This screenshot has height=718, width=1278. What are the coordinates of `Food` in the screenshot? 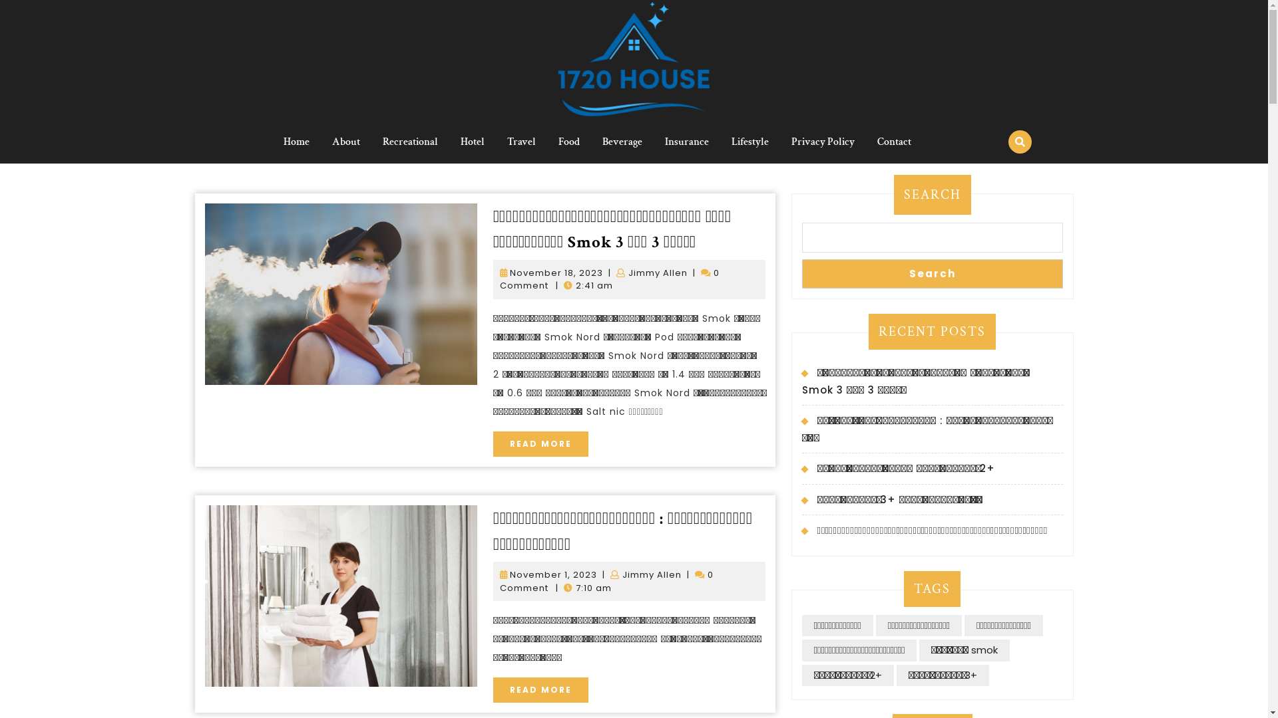 It's located at (569, 142).